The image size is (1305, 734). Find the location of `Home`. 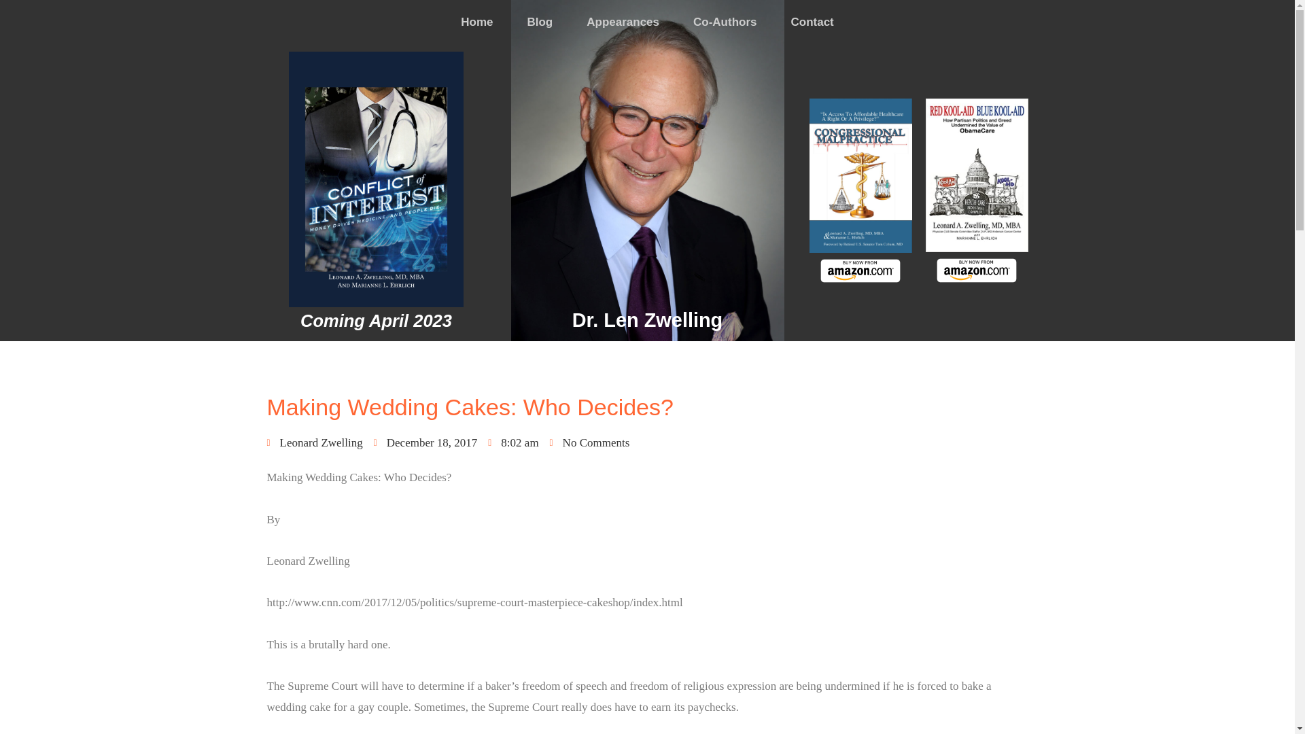

Home is located at coordinates (476, 22).